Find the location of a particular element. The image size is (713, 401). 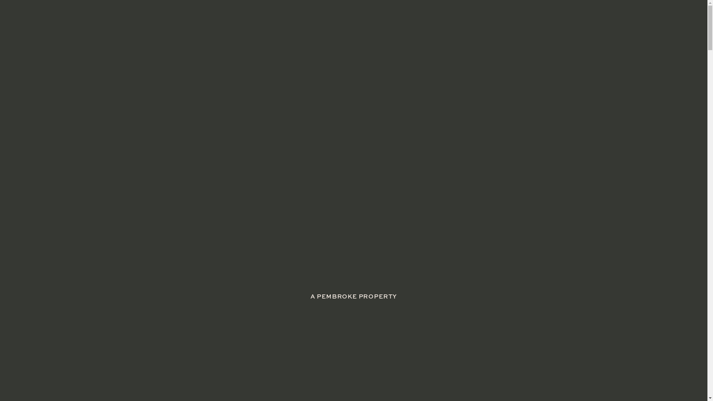

NEIGHBORHOOD is located at coordinates (375, 185).